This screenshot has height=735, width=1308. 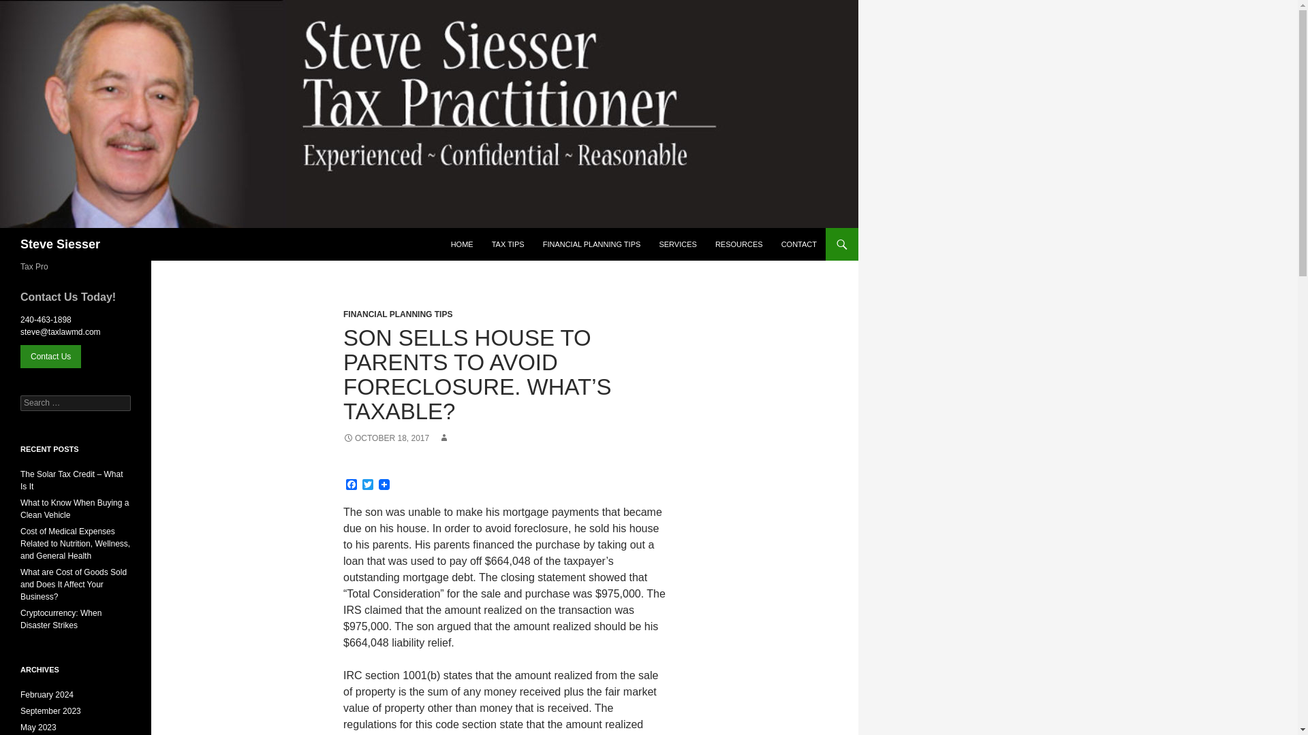 I want to click on September 2023, so click(x=50, y=710).